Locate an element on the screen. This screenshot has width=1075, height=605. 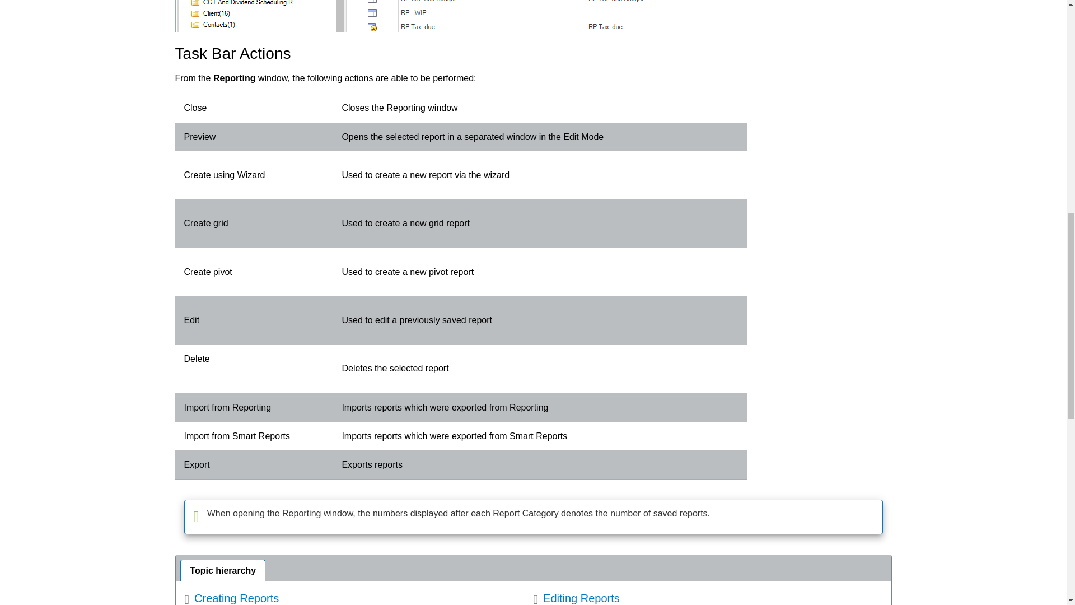
Creating Reports is located at coordinates (232, 598).